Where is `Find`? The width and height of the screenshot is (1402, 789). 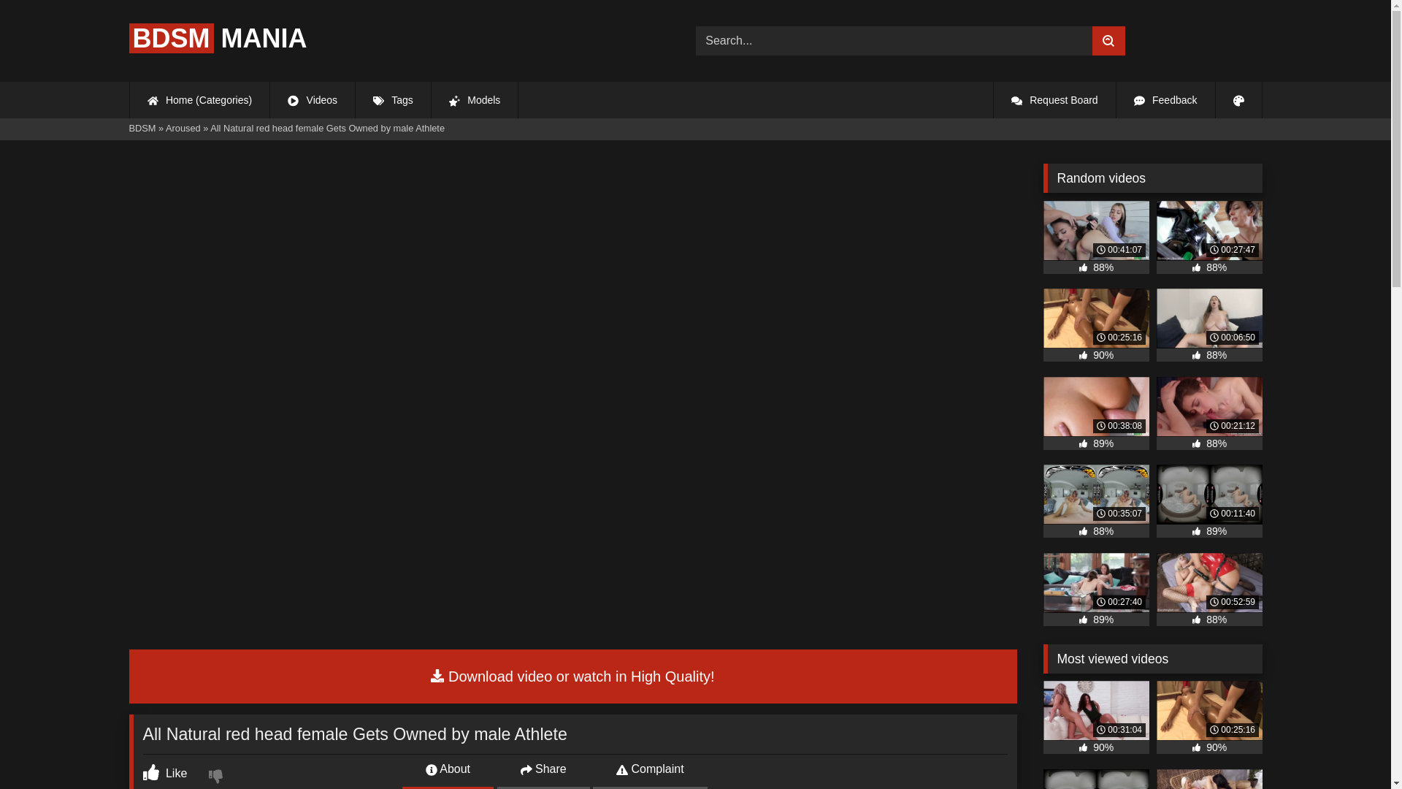
Find is located at coordinates (1108, 40).